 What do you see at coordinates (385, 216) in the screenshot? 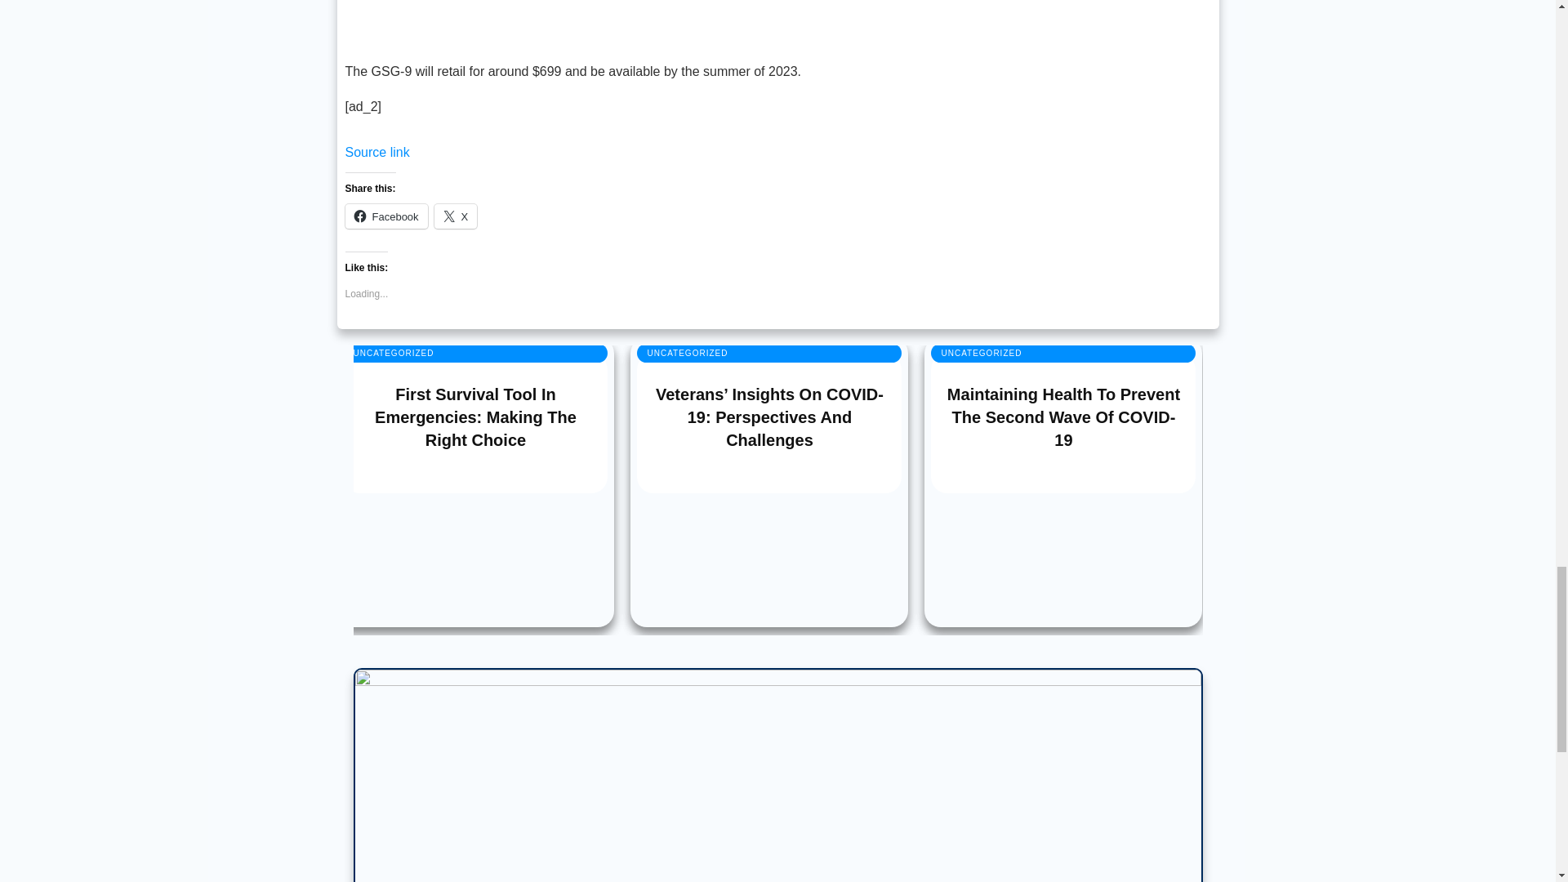
I see `Facebook` at bounding box center [385, 216].